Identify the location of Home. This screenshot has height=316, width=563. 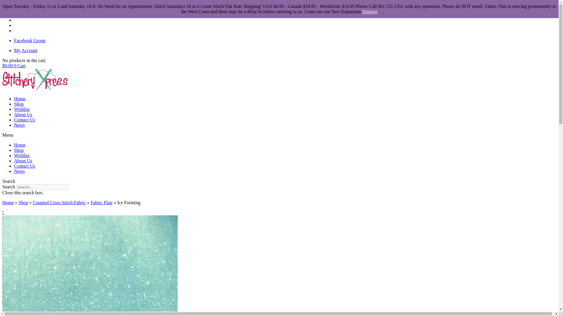
(20, 145).